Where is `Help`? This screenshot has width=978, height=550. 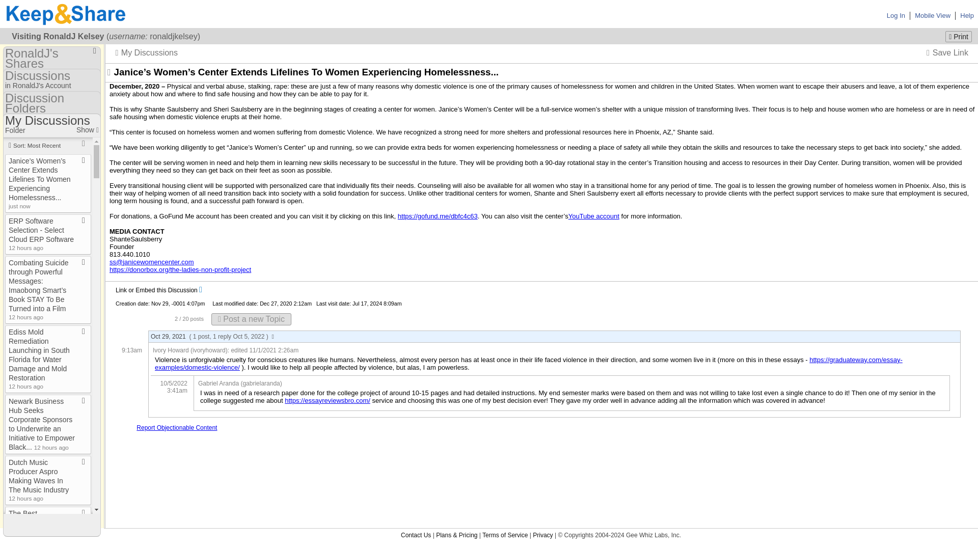
Help is located at coordinates (967, 14).